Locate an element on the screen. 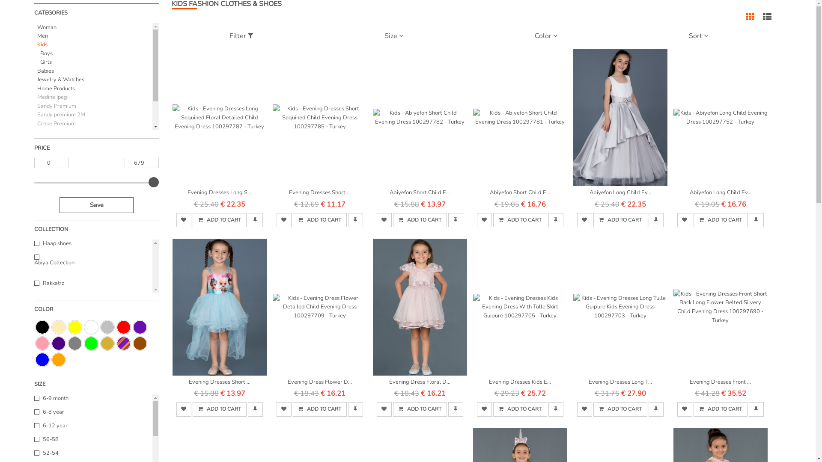 The height and width of the screenshot is (462, 822). Woman is located at coordinates (94, 27).